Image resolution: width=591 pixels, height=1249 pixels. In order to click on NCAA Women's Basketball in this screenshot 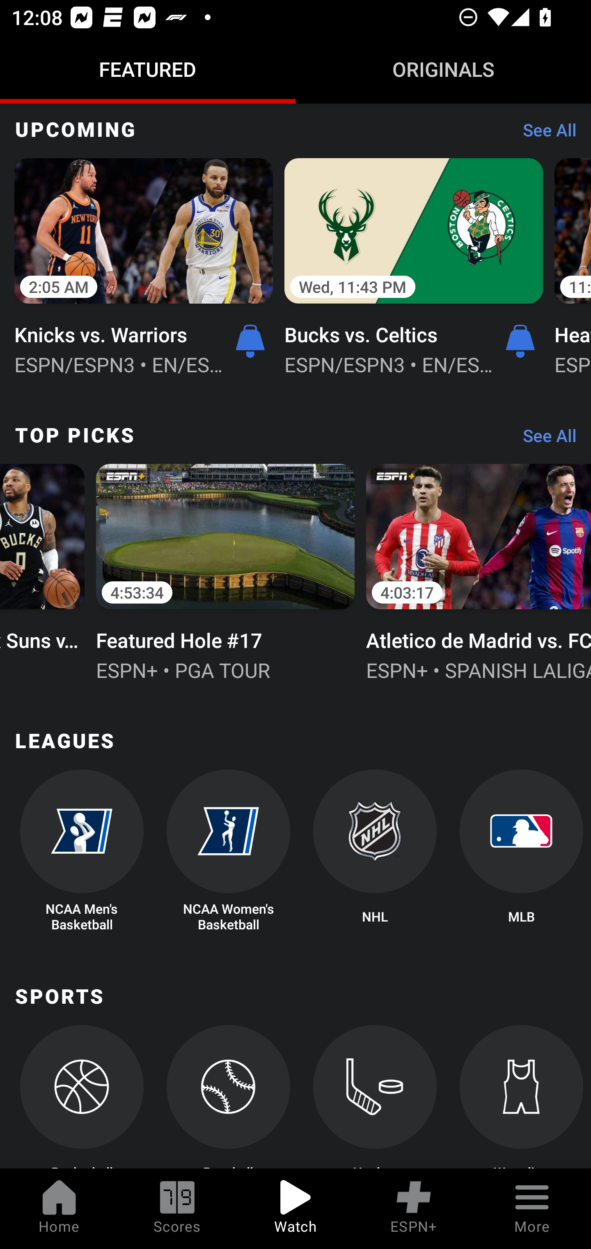, I will do `click(228, 851)`.